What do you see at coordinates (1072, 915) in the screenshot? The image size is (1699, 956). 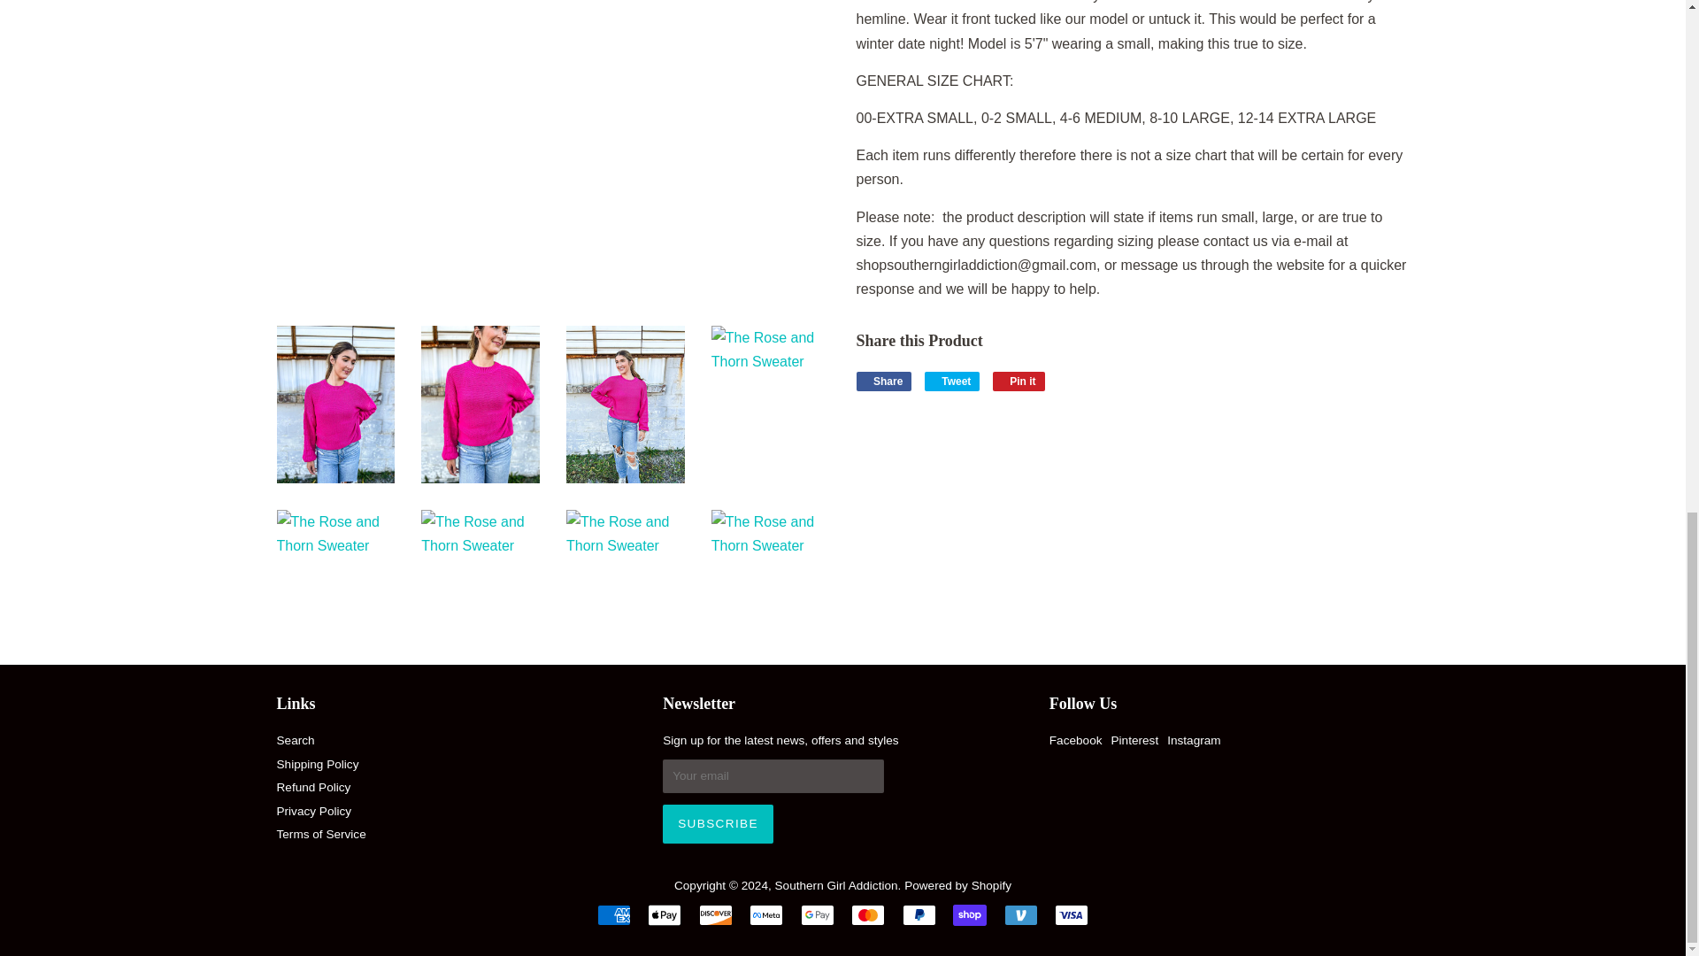 I see `Visa` at bounding box center [1072, 915].